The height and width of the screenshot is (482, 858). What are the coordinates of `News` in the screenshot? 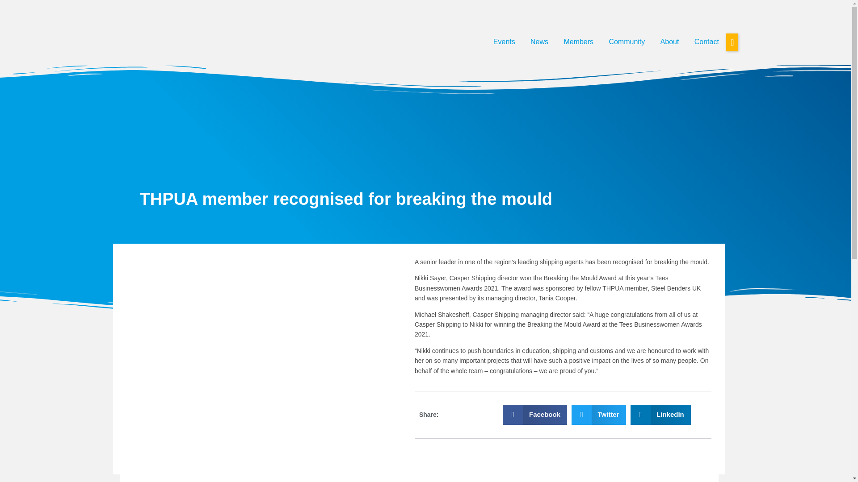 It's located at (539, 42).